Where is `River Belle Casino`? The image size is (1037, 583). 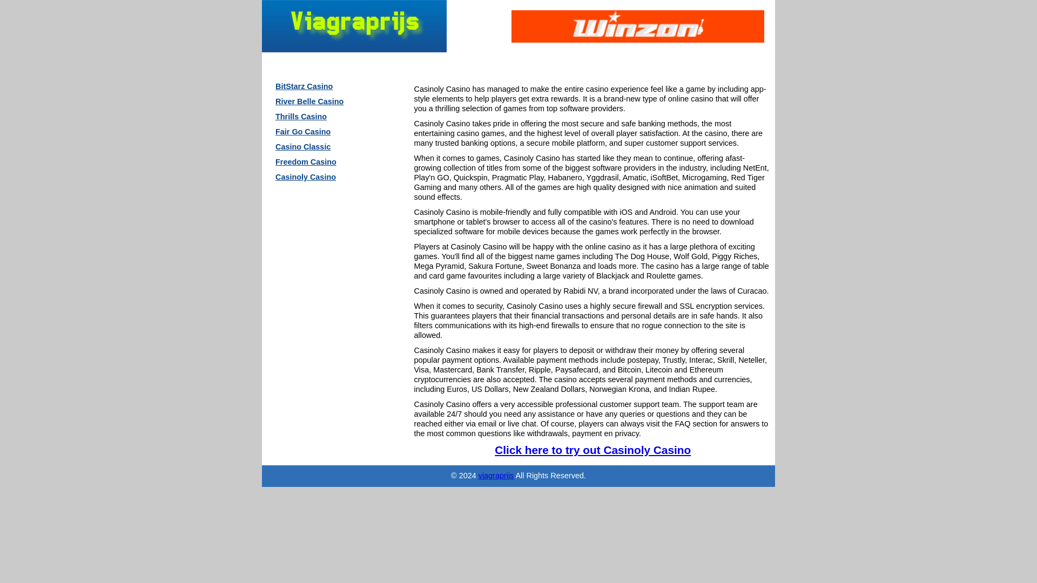
River Belle Casino is located at coordinates (321, 101).